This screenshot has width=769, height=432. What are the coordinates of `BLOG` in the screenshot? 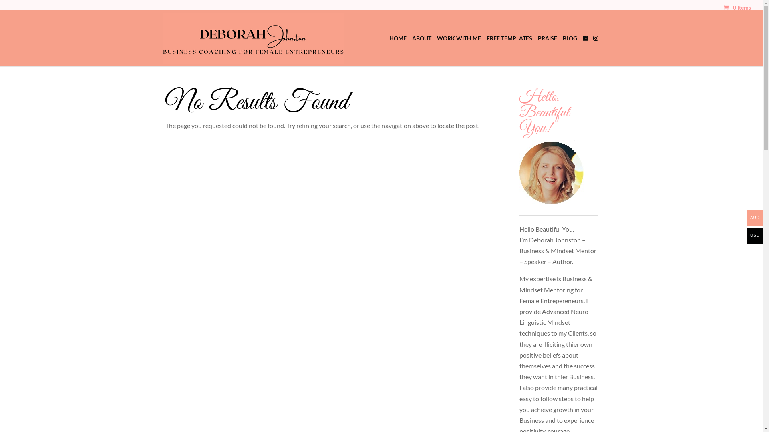 It's located at (570, 50).